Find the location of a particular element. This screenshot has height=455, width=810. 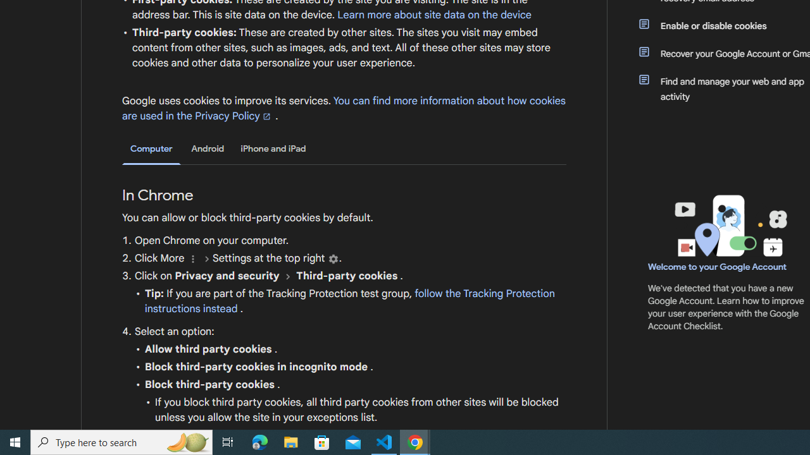

Android is located at coordinates (208, 149).